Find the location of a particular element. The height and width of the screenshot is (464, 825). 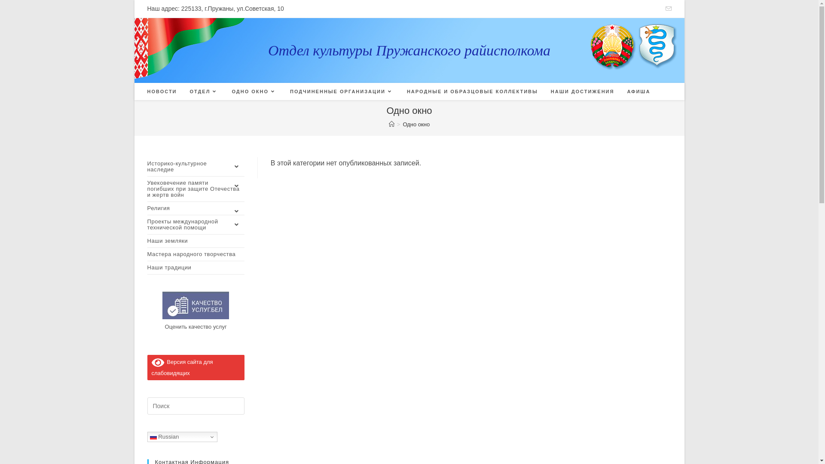

Russian is located at coordinates (182, 437).